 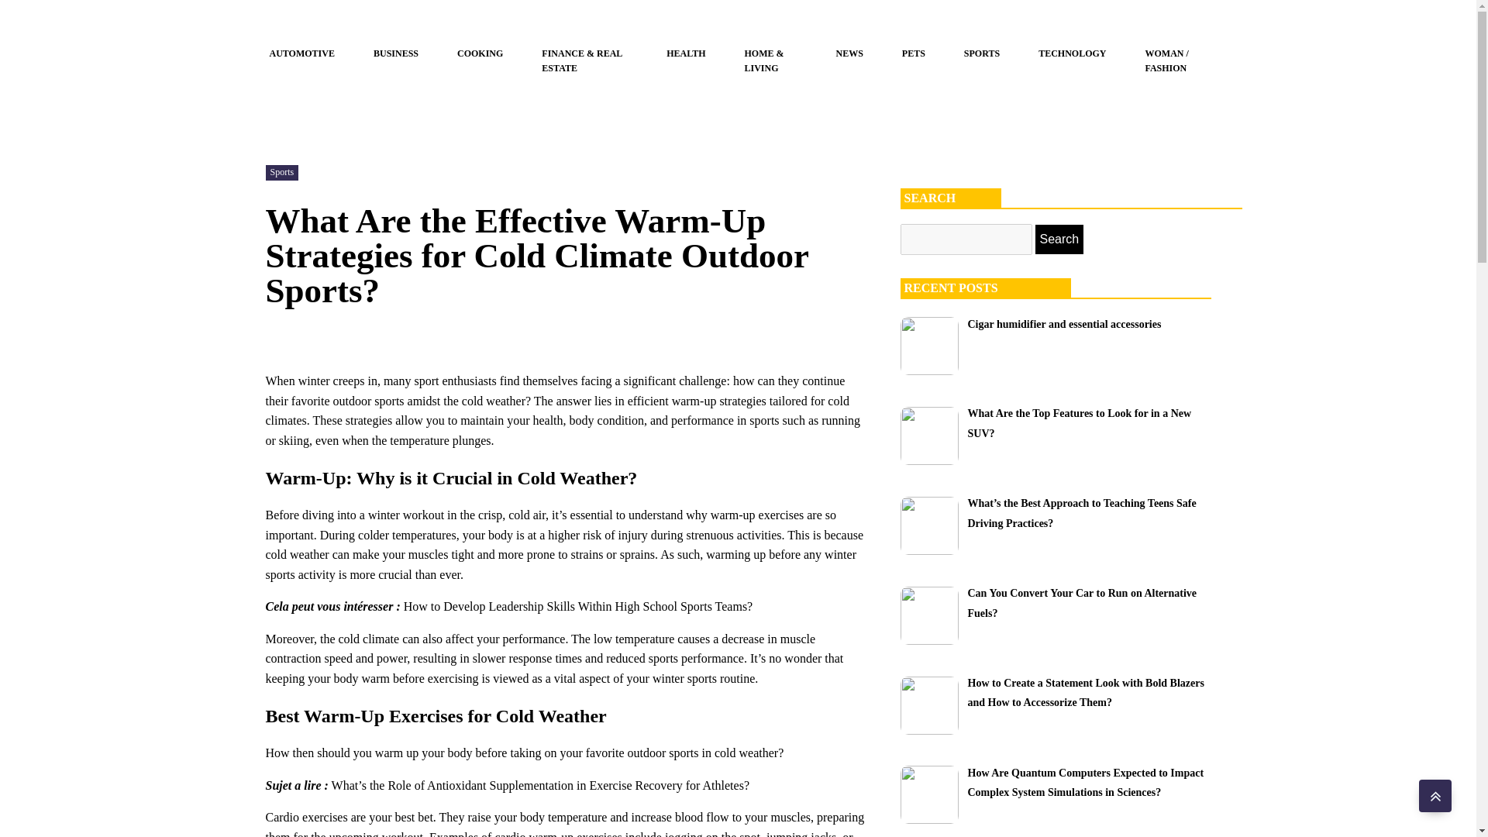 What do you see at coordinates (1063, 323) in the screenshot?
I see `Cigar humidifier and essential accessories` at bounding box center [1063, 323].